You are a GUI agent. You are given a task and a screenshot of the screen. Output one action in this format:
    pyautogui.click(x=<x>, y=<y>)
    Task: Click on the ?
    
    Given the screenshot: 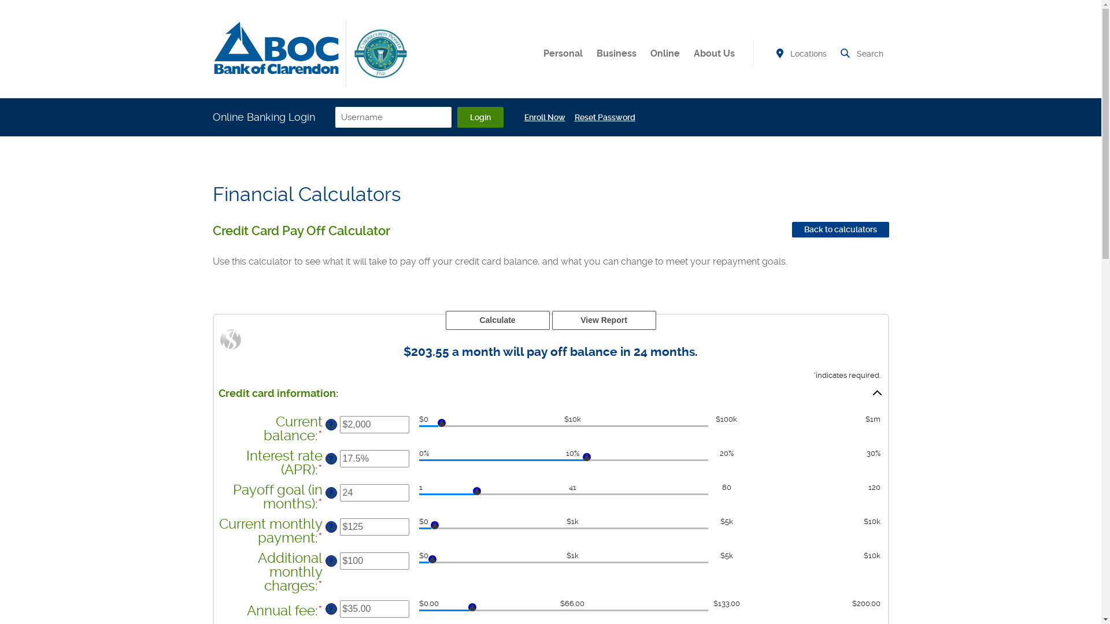 What is the action you would take?
    pyautogui.click(x=331, y=527)
    